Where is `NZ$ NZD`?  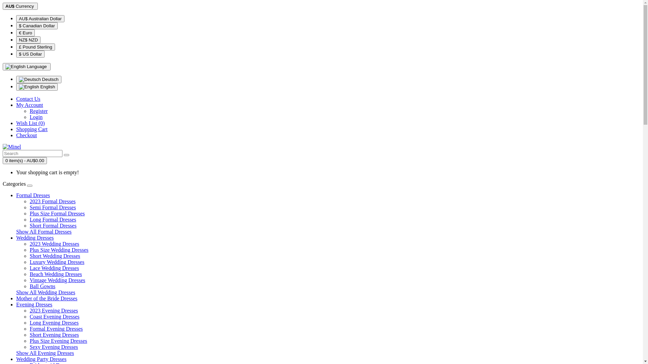 NZ$ NZD is located at coordinates (28, 40).